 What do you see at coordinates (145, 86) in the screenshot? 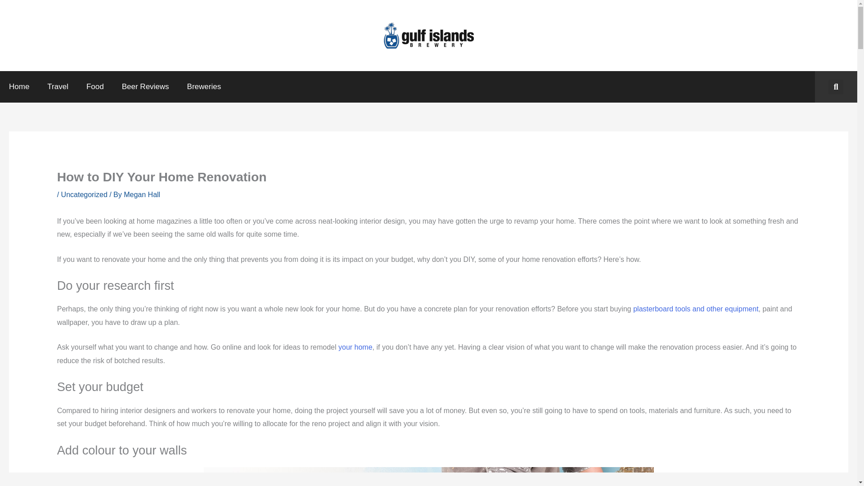
I see `Beer Reviews` at bounding box center [145, 86].